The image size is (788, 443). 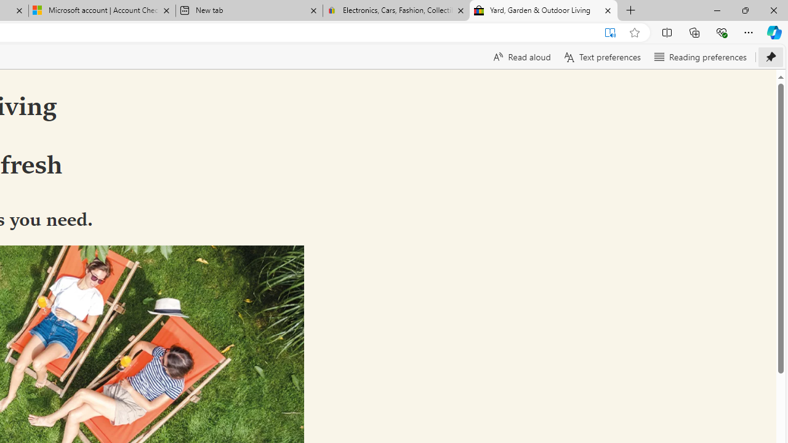 I want to click on Yard, Garden & Outdoor Living, so click(x=544, y=11).